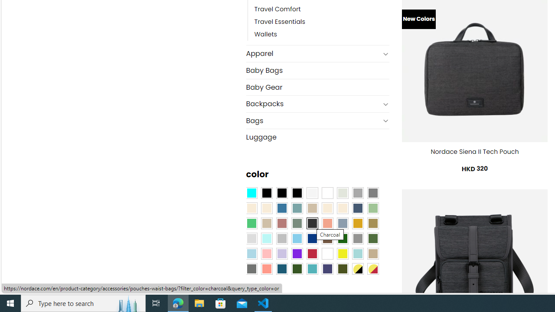  Describe the element at coordinates (312, 238) in the screenshot. I see `Navy Blue` at that location.